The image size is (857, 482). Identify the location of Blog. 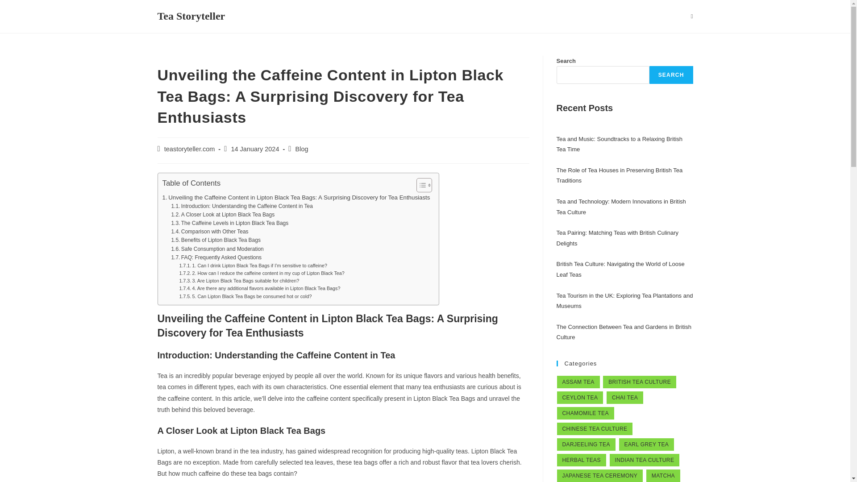
(302, 149).